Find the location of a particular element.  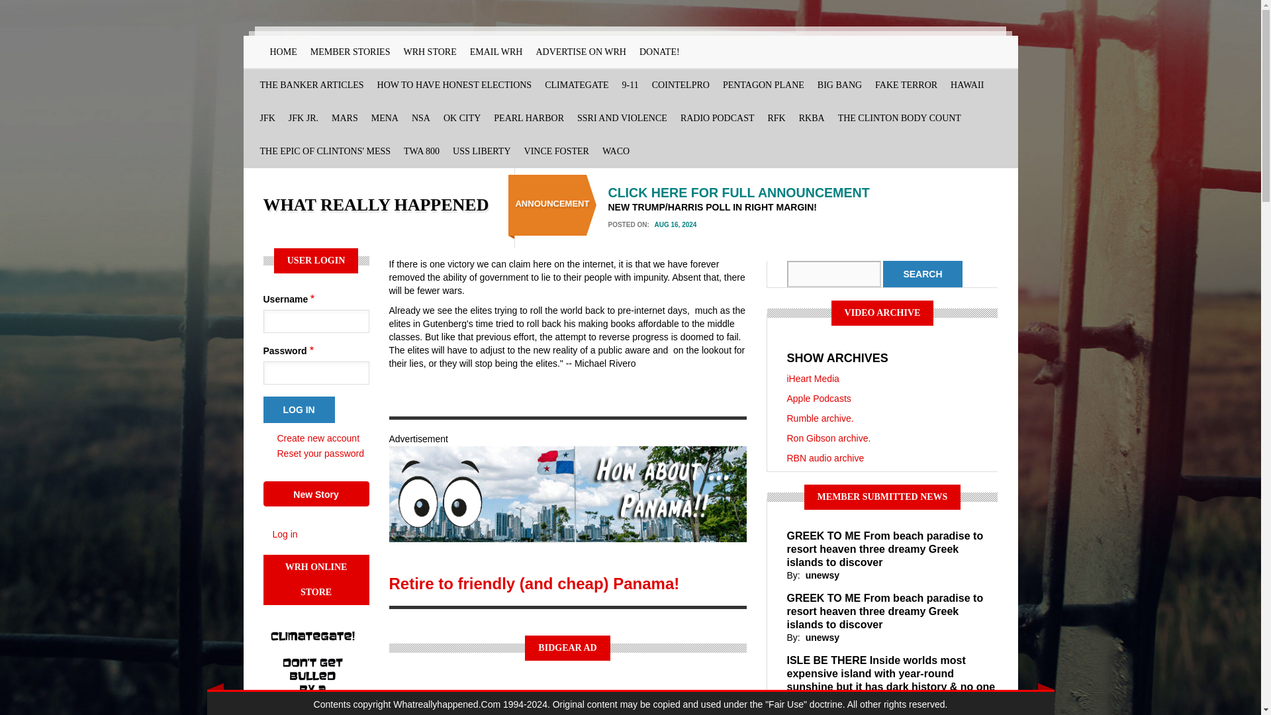

JFK JR. is located at coordinates (303, 119).